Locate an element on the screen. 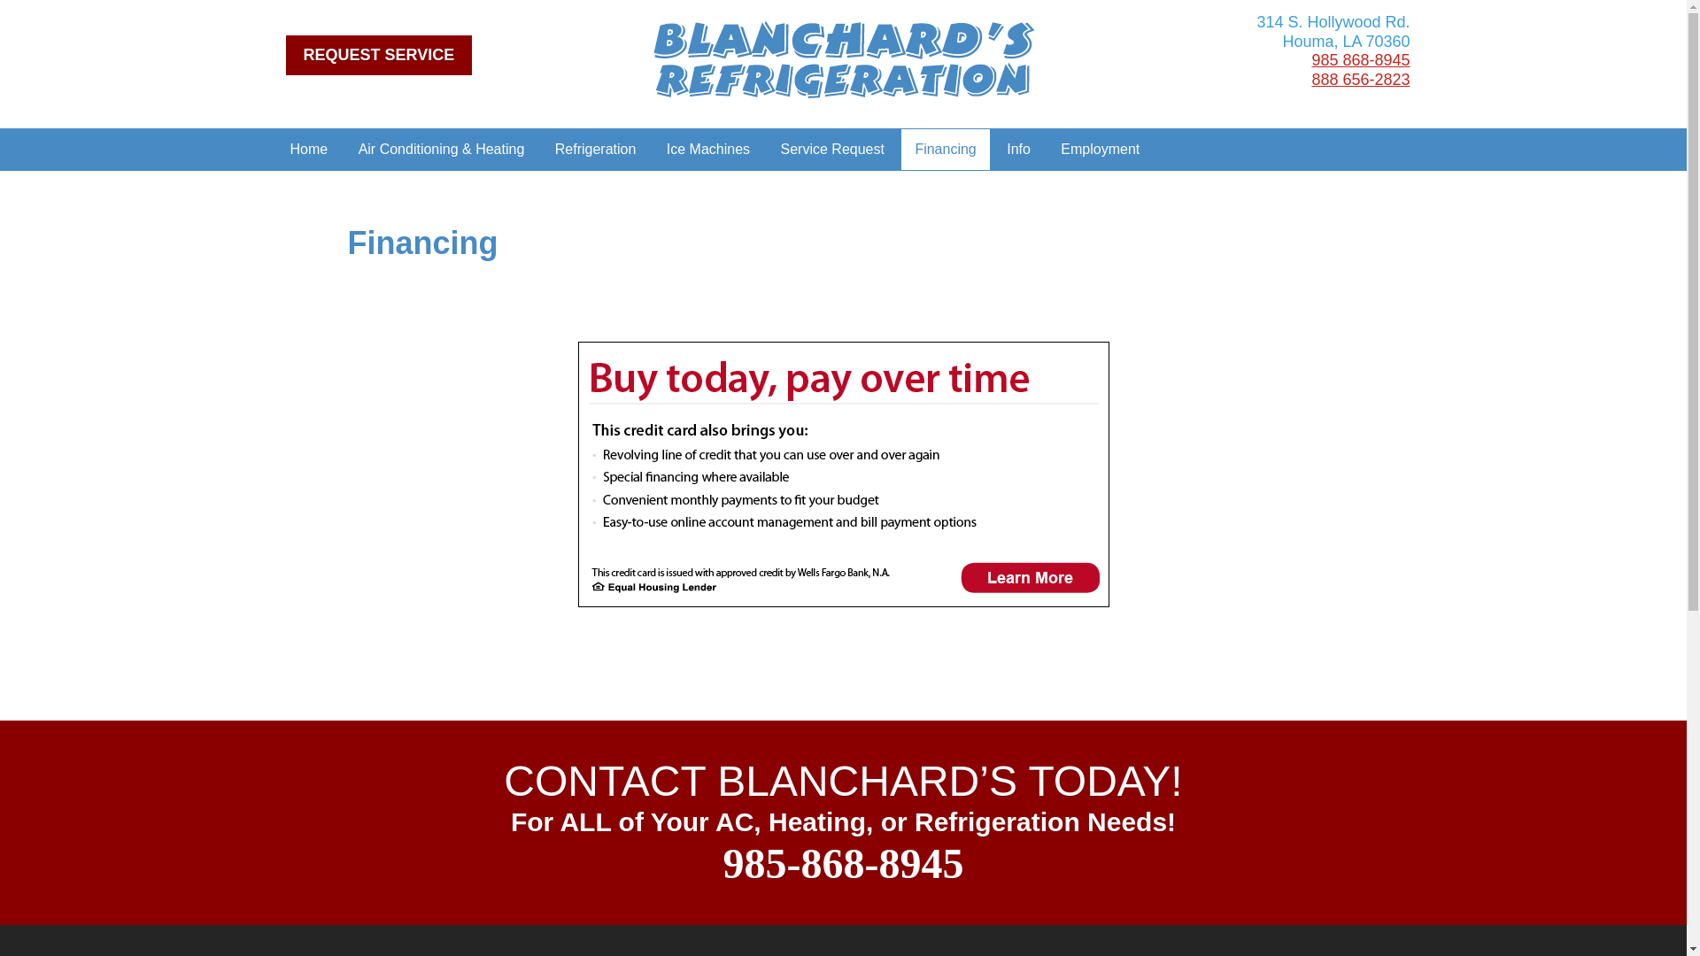 This screenshot has width=1700, height=956. 985 868-8945 is located at coordinates (1360, 60).